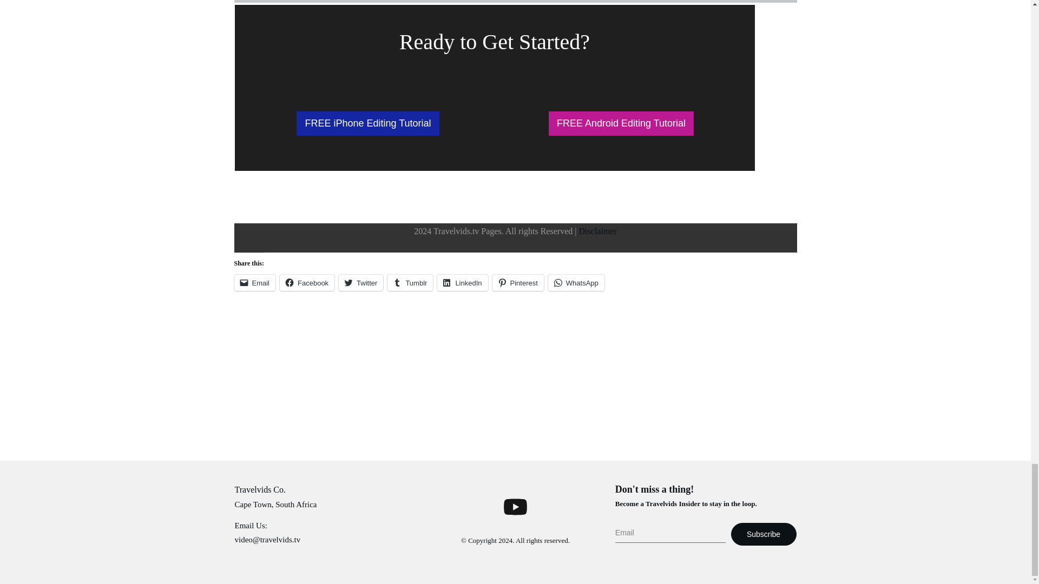  I want to click on Click to share on Facebook, so click(307, 282).